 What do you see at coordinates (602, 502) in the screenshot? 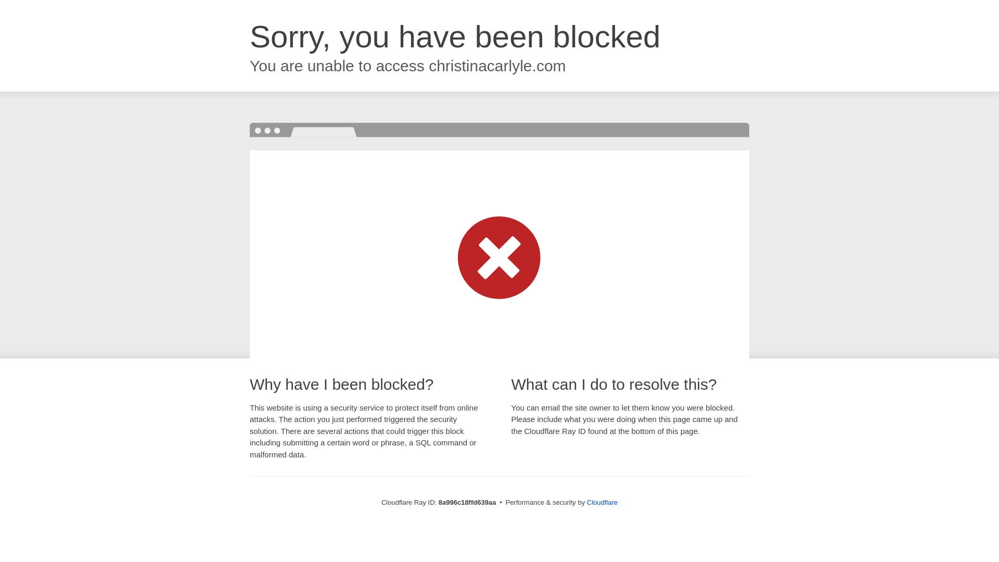
I see `Cloudflare` at bounding box center [602, 502].